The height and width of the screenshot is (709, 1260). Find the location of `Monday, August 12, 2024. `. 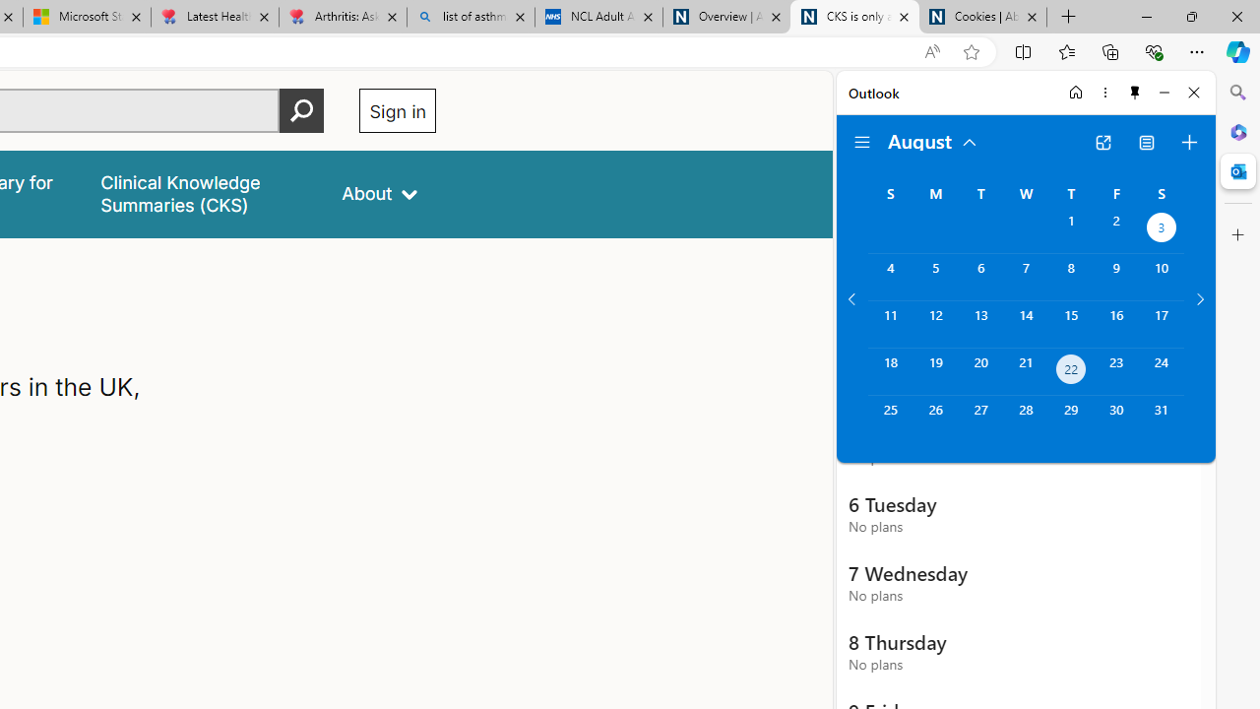

Monday, August 12, 2024.  is located at coordinates (935, 324).